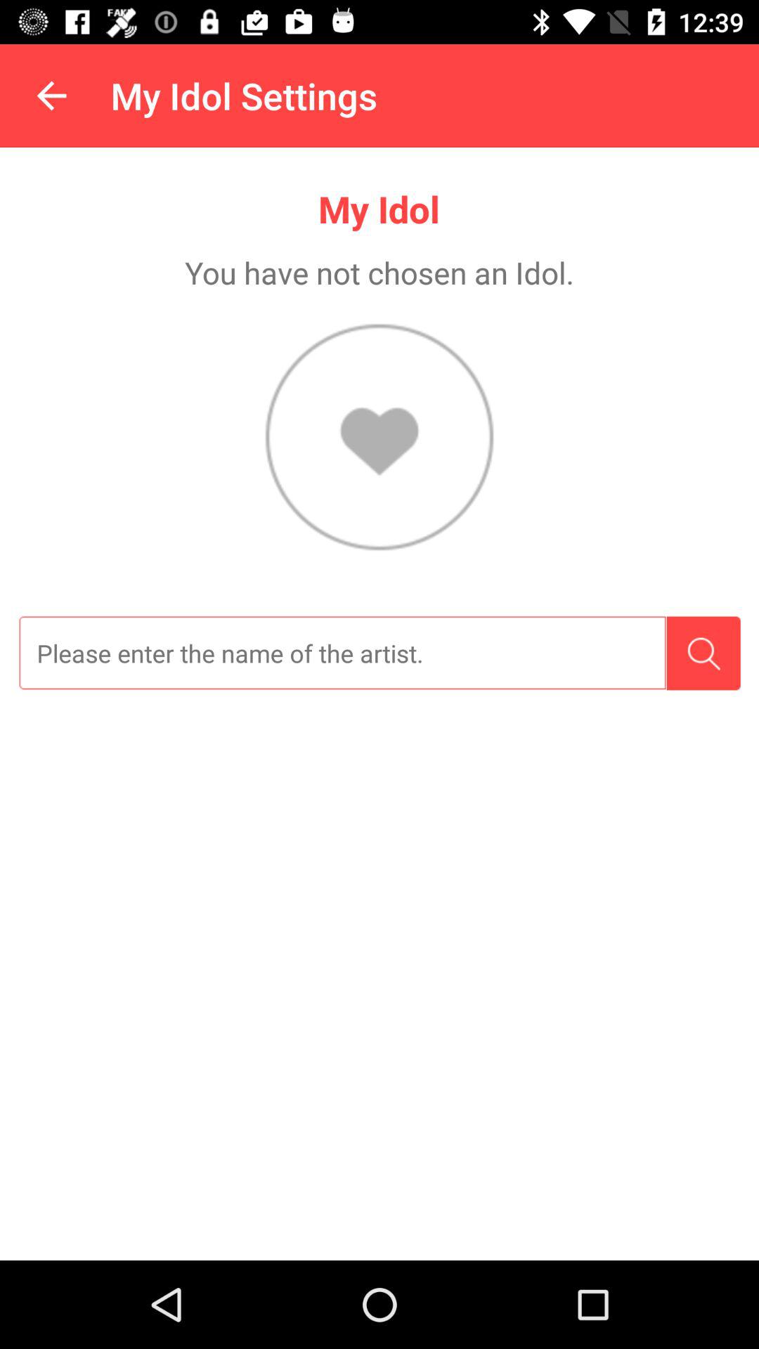 The height and width of the screenshot is (1349, 759). Describe the element at coordinates (342, 653) in the screenshot. I see `search name of artist` at that location.